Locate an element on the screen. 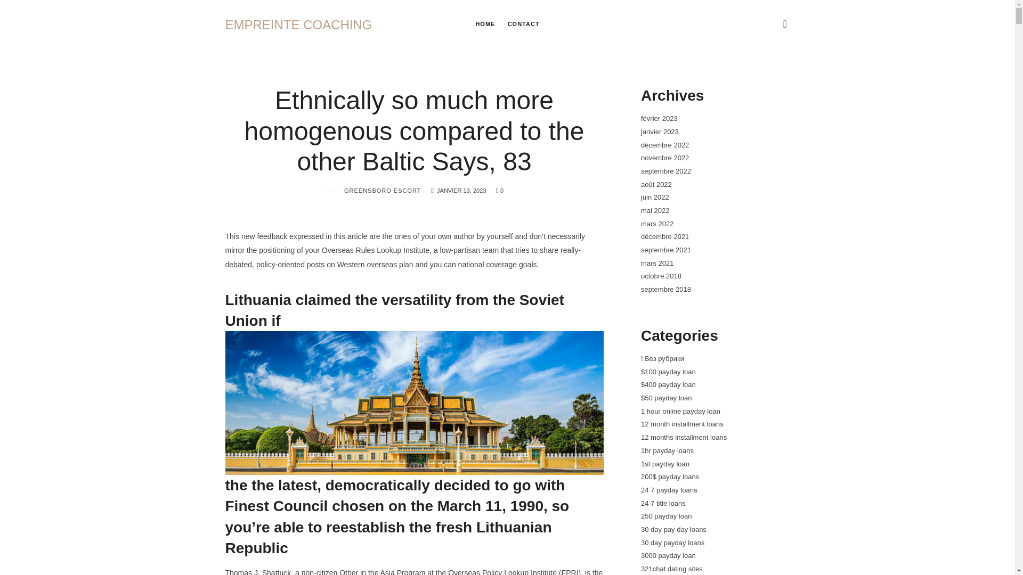  1 hour online payday loan is located at coordinates (680, 411).